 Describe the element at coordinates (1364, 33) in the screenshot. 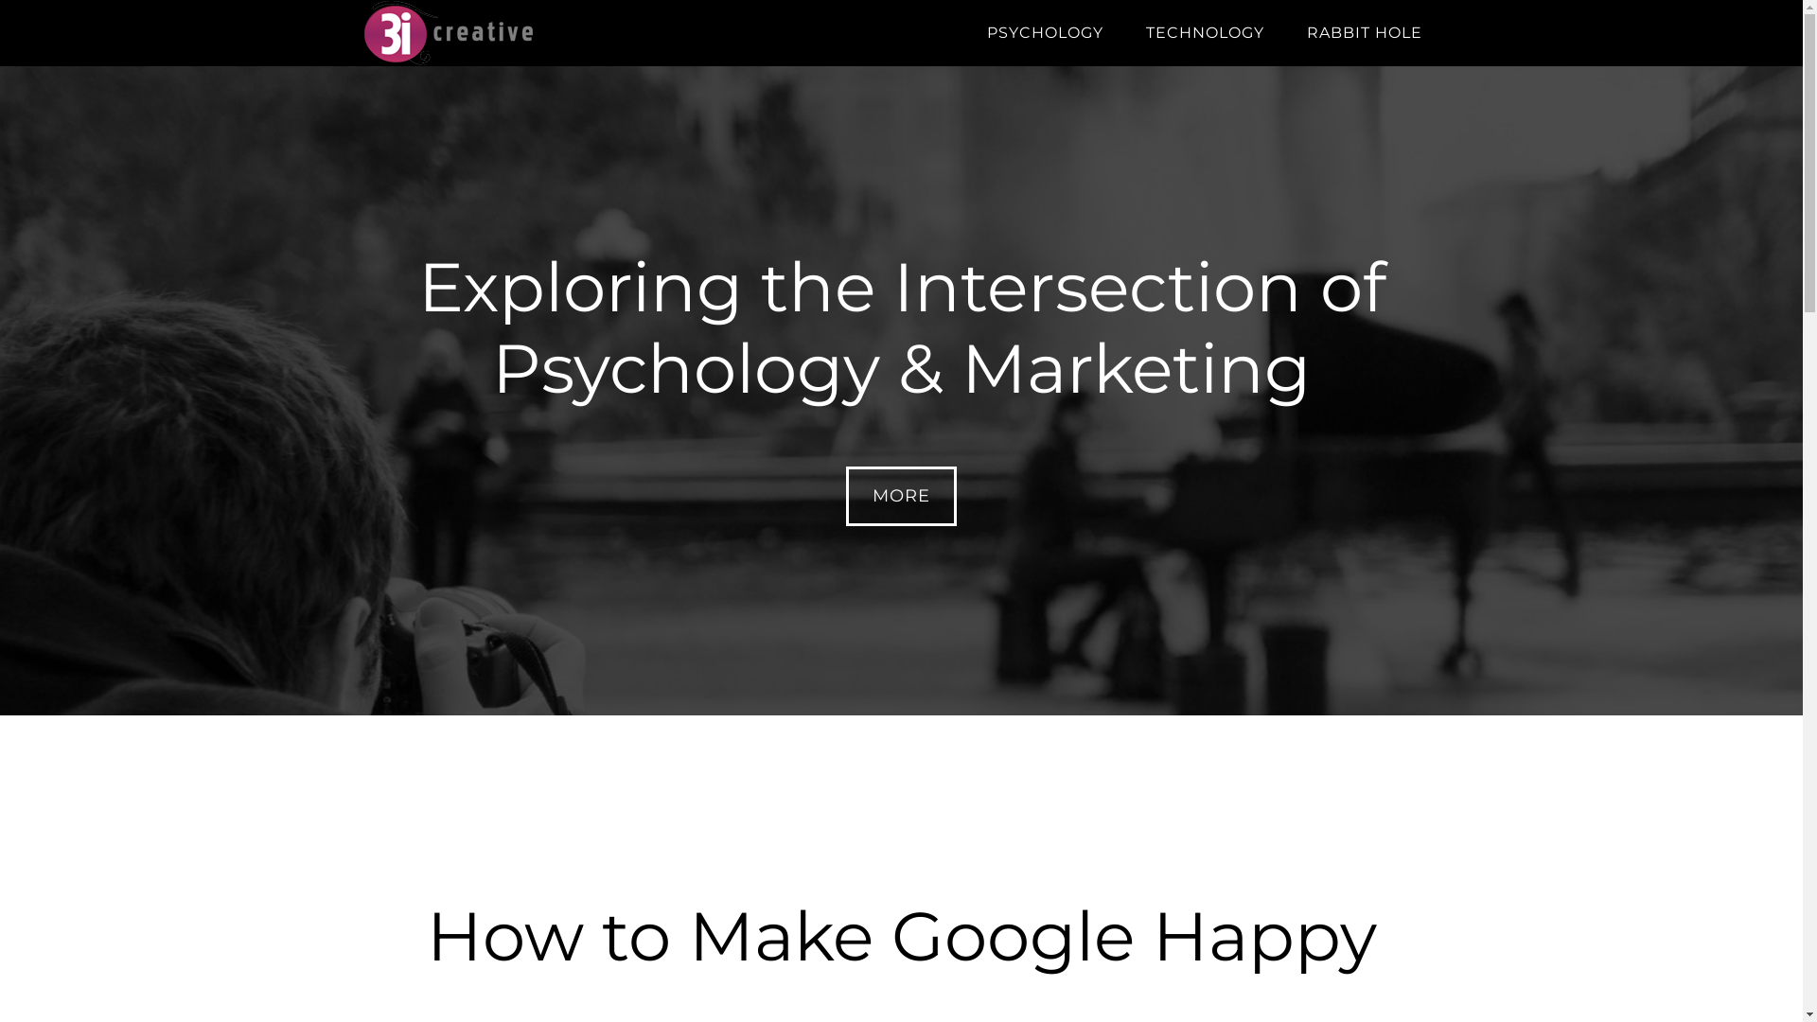

I see `RABBIT HOLE` at that location.